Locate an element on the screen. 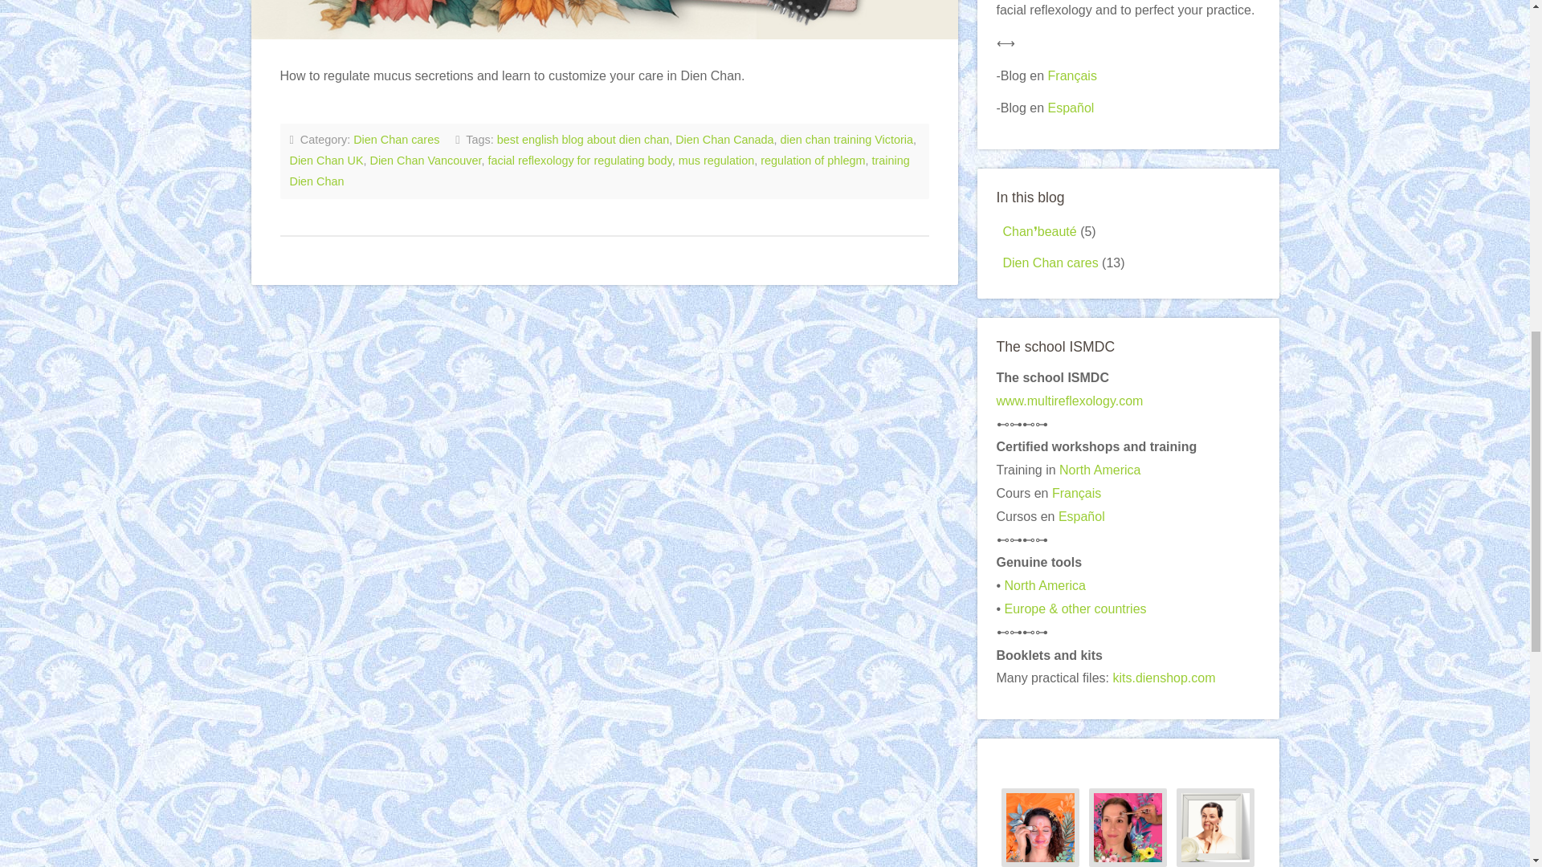  Dien Chan Vancouver is located at coordinates (426, 161).